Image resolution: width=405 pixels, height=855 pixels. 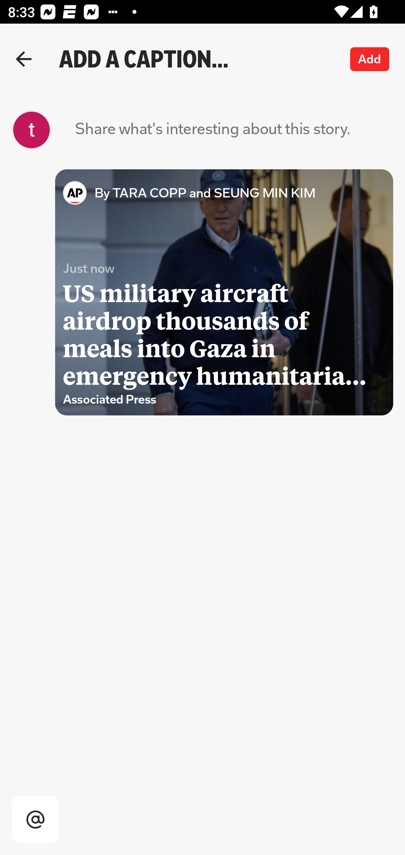 I want to click on Share what's interesting about this story., so click(x=213, y=130).